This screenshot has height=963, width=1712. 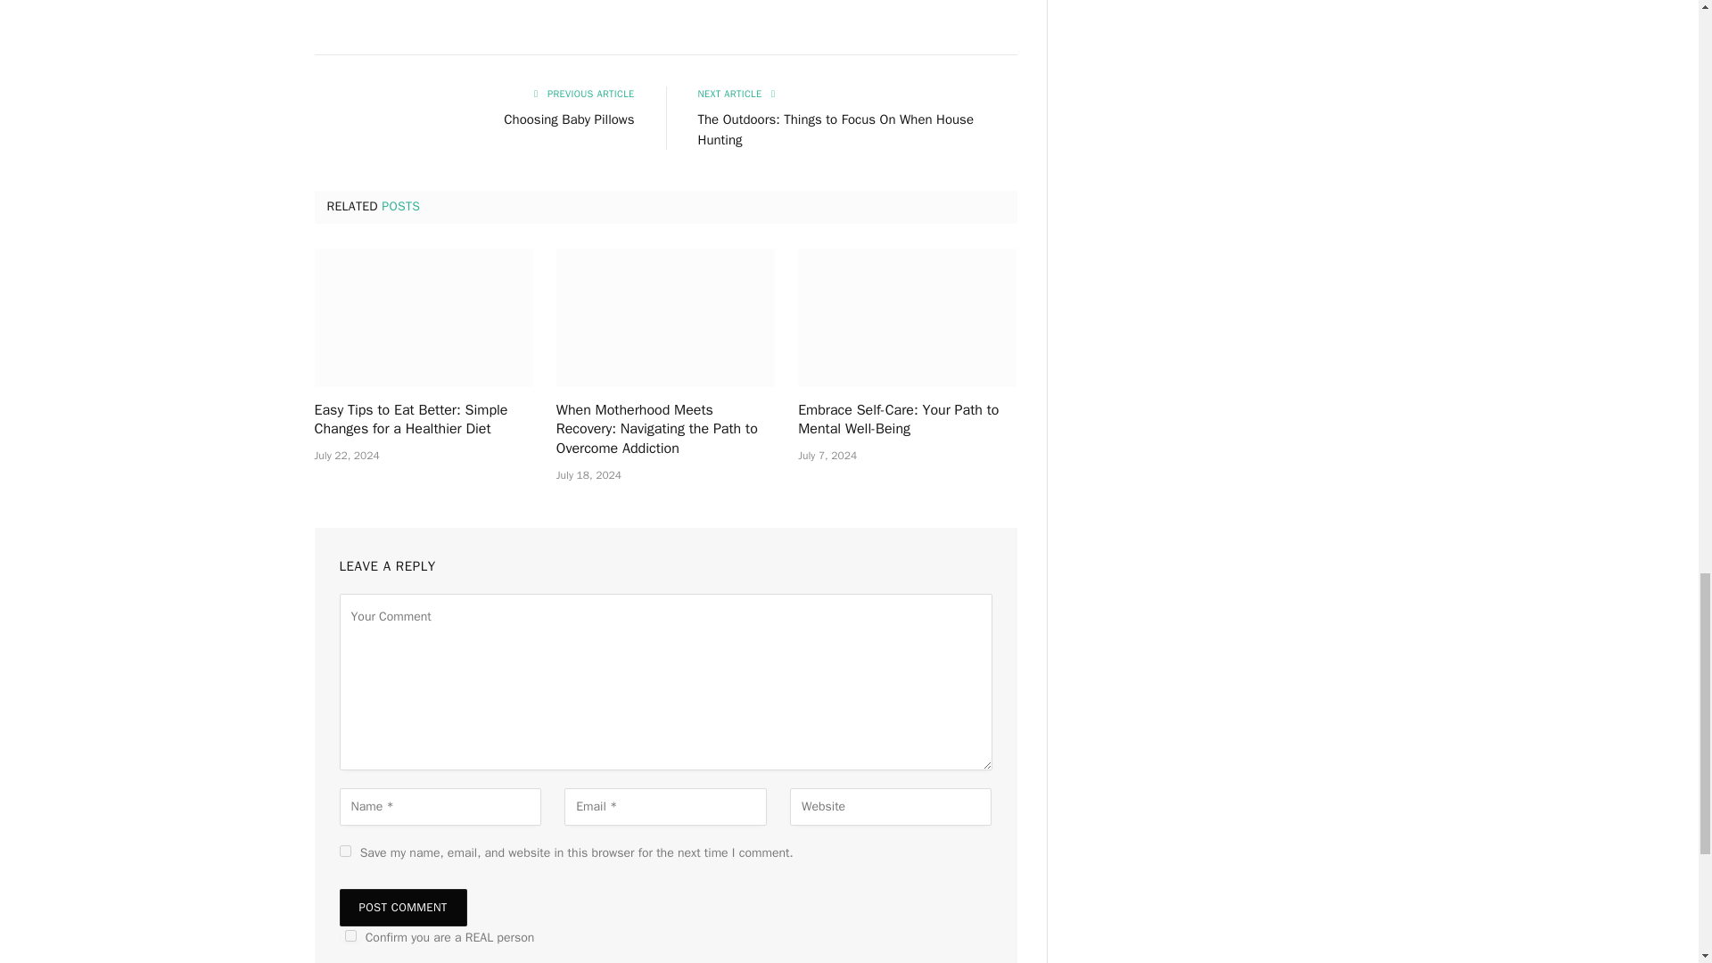 I want to click on yes, so click(x=344, y=851).